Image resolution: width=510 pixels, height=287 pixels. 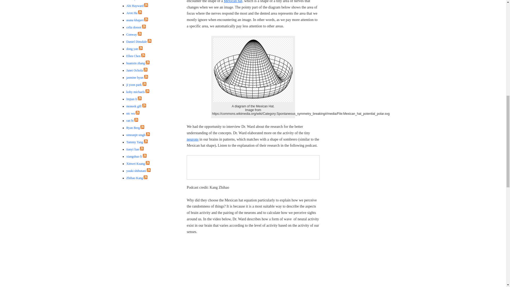 What do you see at coordinates (233, 1) in the screenshot?
I see `Mexican hat,` at bounding box center [233, 1].